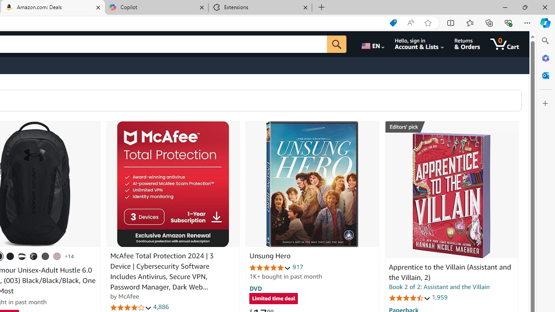  What do you see at coordinates (409, 297) in the screenshot?
I see `4.6 out of 5 stars` at bounding box center [409, 297].